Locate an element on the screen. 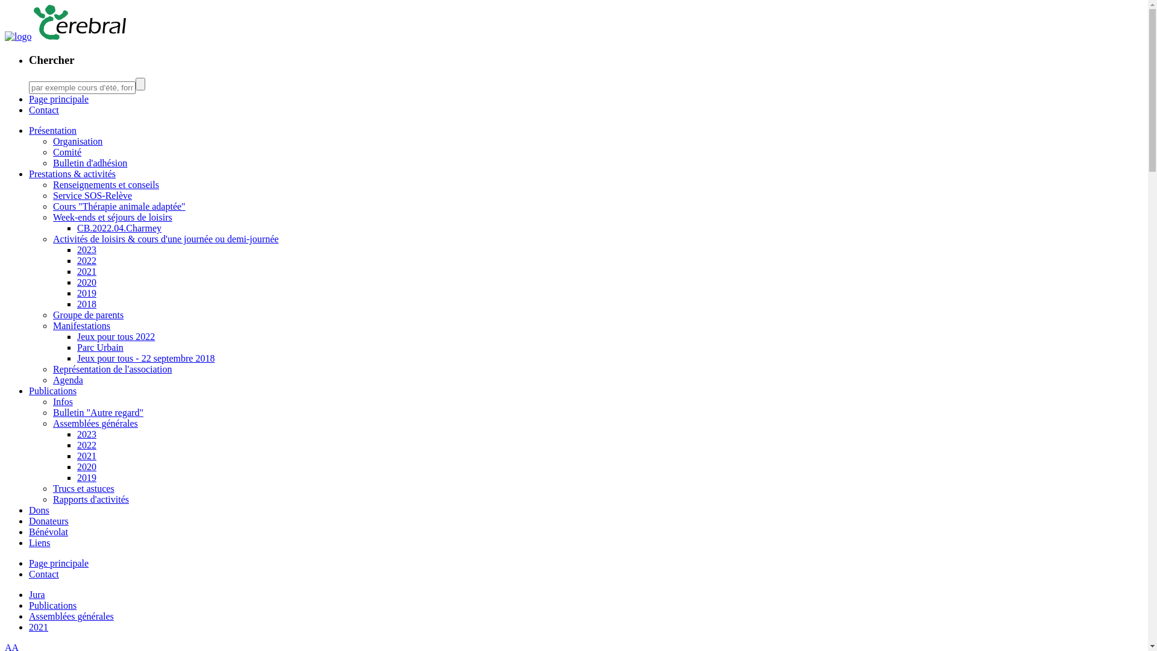  Jeux pour tous 2022 is located at coordinates (116, 336).